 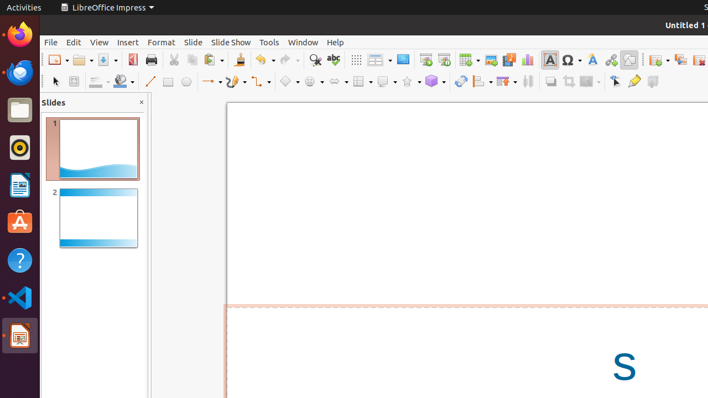 I want to click on File, so click(x=51, y=42).